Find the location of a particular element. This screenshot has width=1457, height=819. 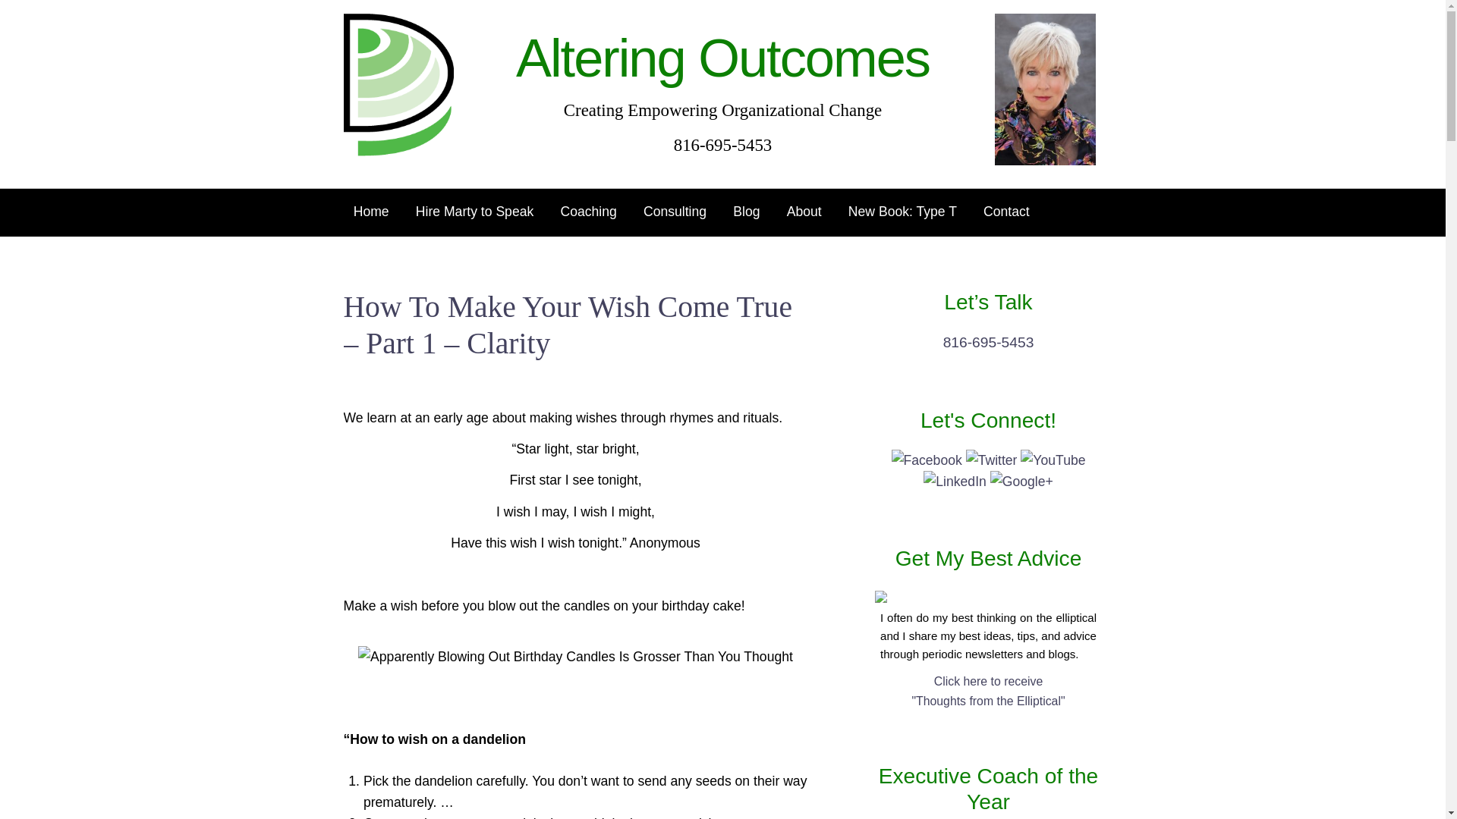

Hire Marty to Speak is located at coordinates (1006, 212).